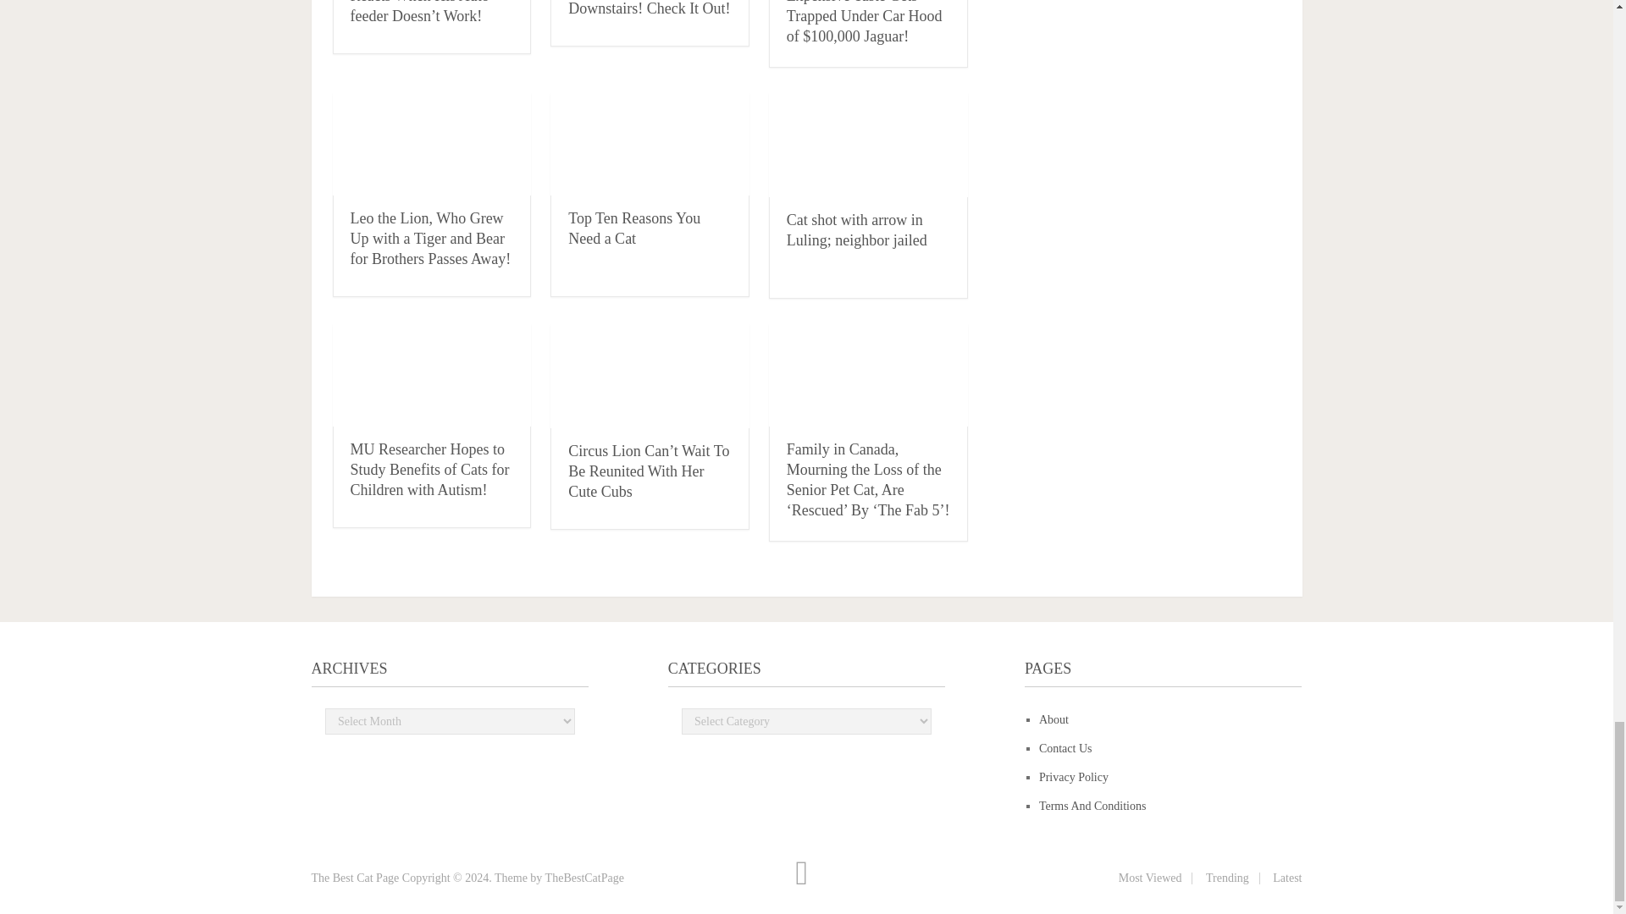 This screenshot has width=1626, height=914. Describe the element at coordinates (650, 144) in the screenshot. I see `Top Ten Reasons You Need a Cat` at that location.